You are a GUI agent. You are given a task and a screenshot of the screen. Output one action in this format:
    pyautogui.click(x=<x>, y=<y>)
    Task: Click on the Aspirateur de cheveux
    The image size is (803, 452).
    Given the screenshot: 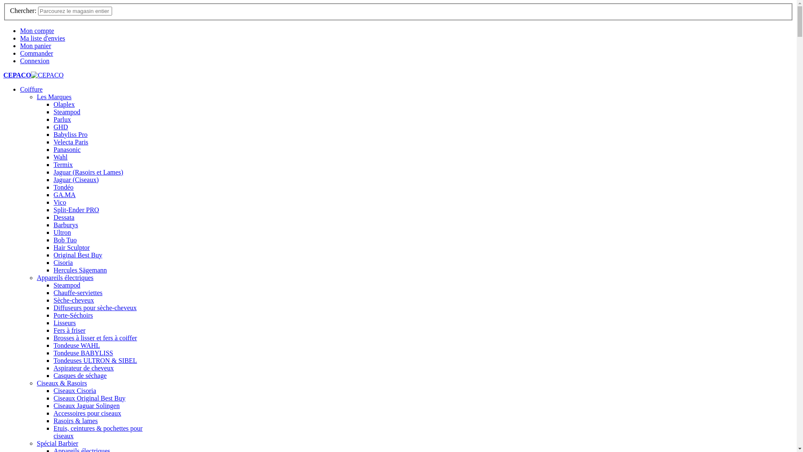 What is the action you would take?
    pyautogui.click(x=84, y=368)
    